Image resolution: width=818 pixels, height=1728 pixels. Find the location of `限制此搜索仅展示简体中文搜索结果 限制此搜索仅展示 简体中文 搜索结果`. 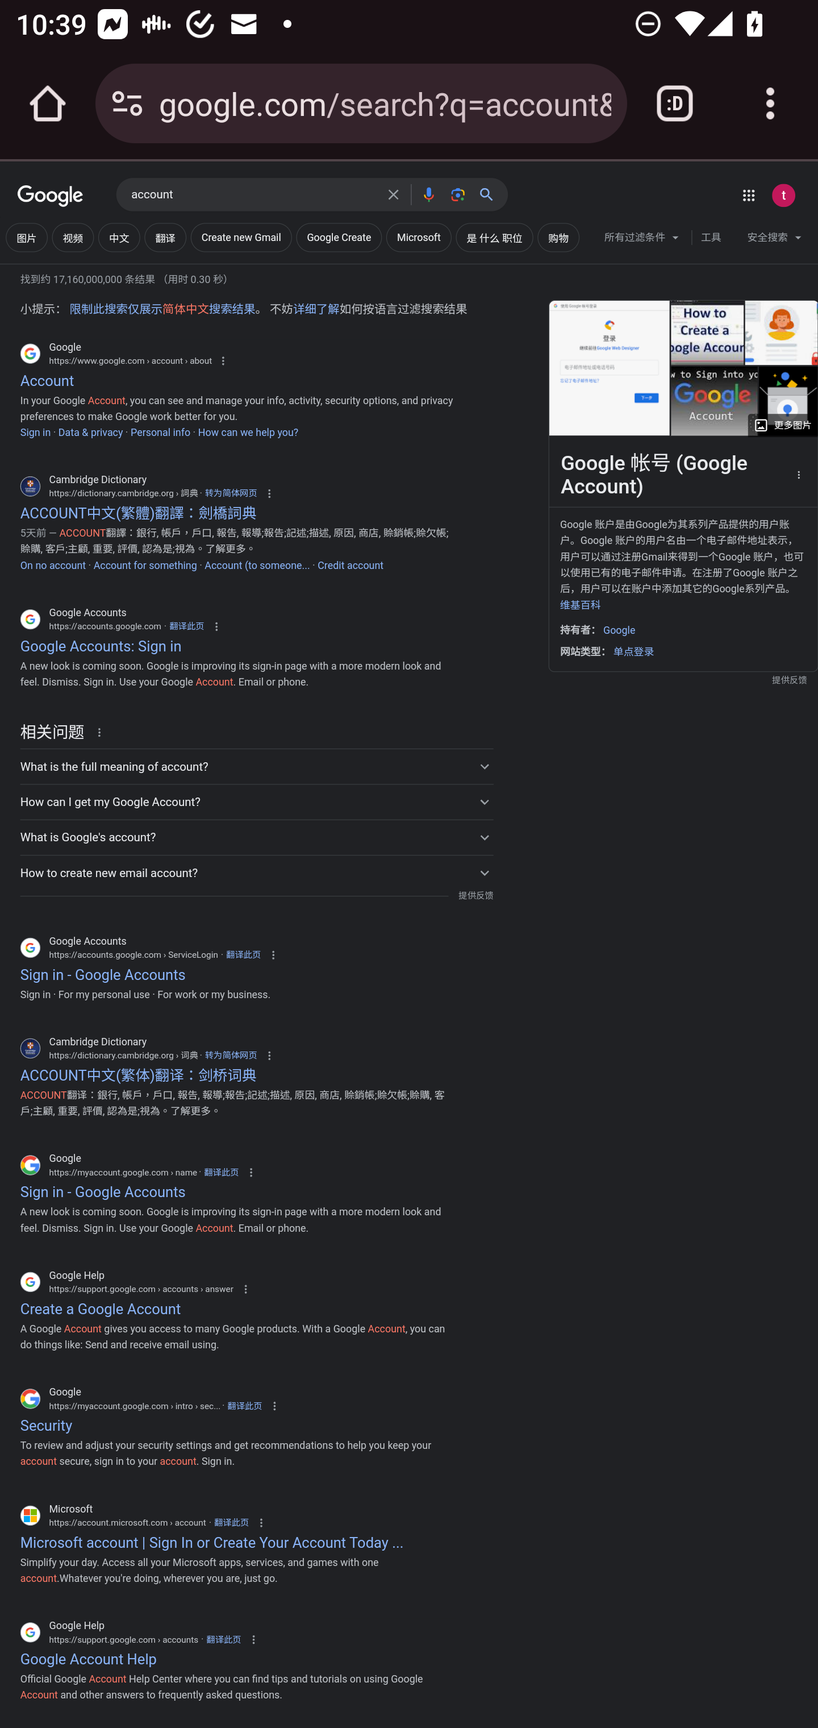

限制此搜索仅展示简体中文搜索结果 限制此搜索仅展示 简体中文 搜索结果 is located at coordinates (161, 309).